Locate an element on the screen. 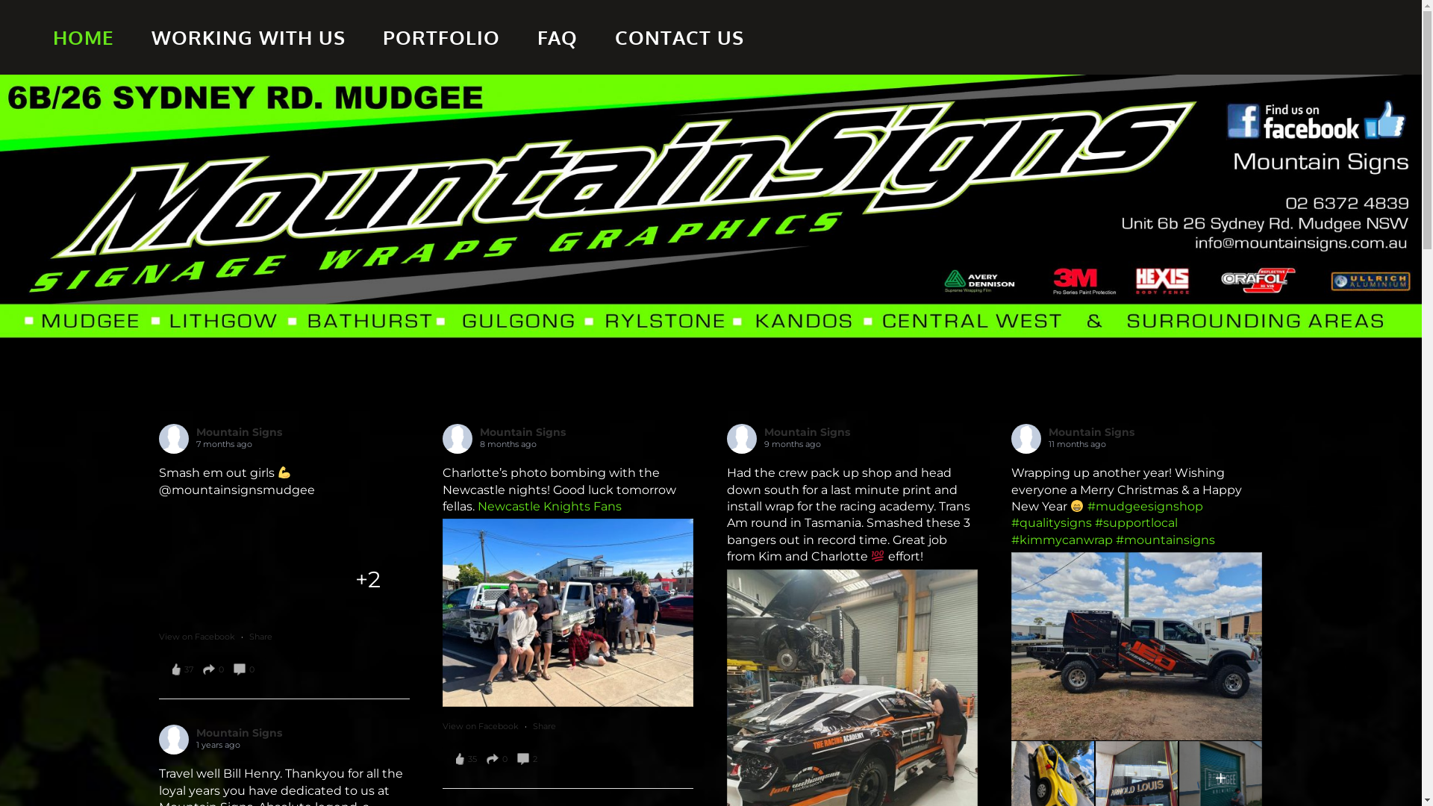 The image size is (1433, 806). Mountain Signs is located at coordinates (239, 733).